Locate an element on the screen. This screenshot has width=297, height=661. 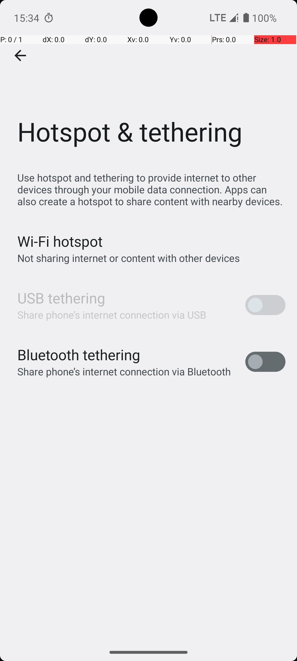
Share phone’s internet connection via USB is located at coordinates (112, 315).